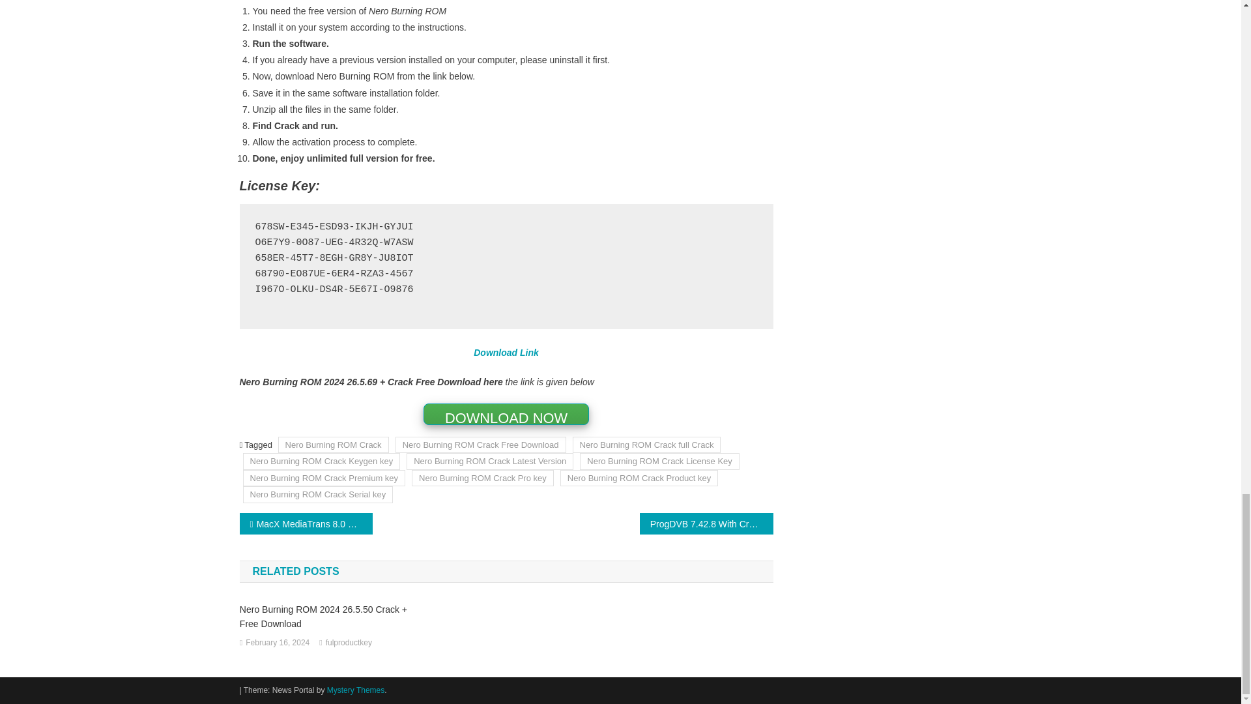  I want to click on Nero Burning ROM Crack Free Download, so click(481, 445).